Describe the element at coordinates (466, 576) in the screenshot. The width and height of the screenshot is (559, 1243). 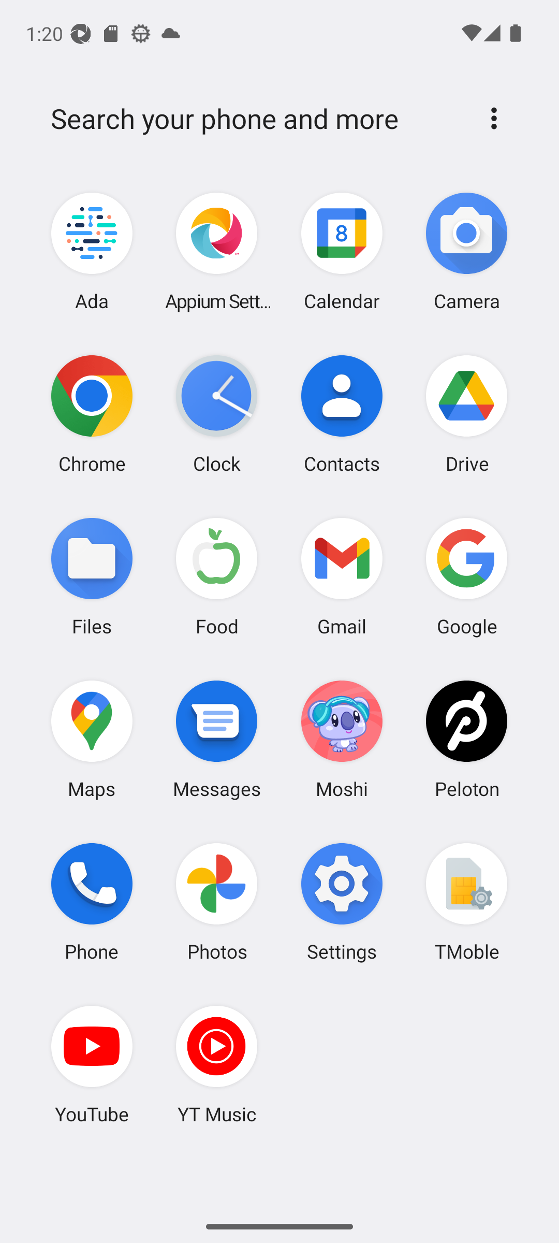
I see `Google` at that location.